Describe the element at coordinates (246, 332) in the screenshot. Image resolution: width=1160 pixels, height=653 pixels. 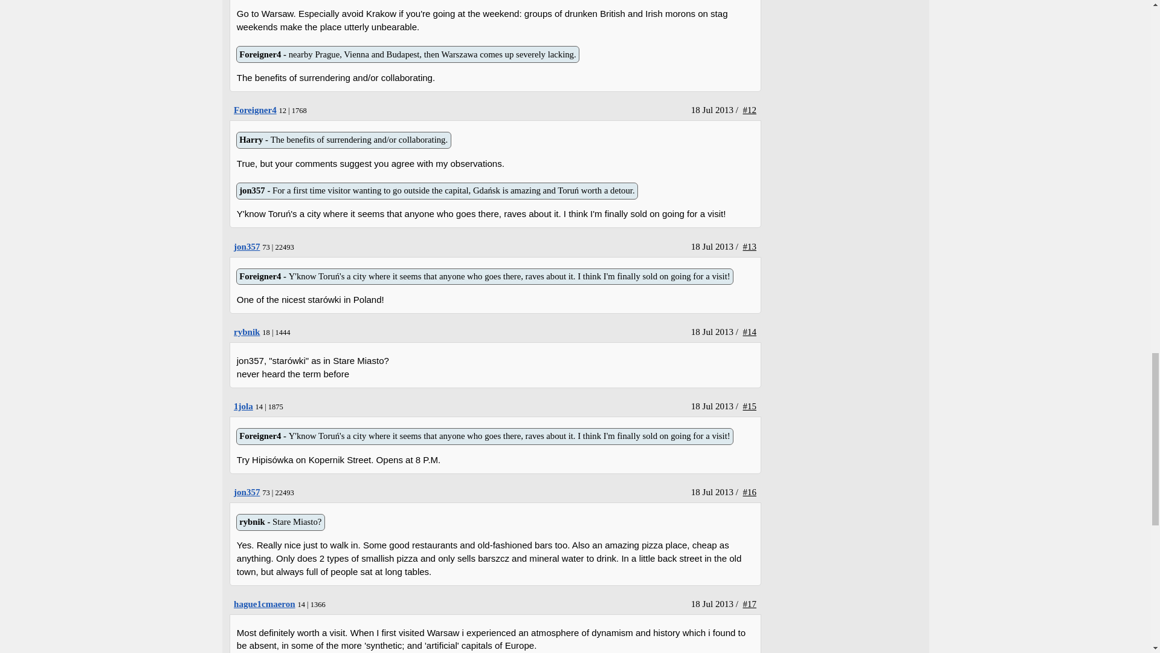
I see `rybnik` at that location.